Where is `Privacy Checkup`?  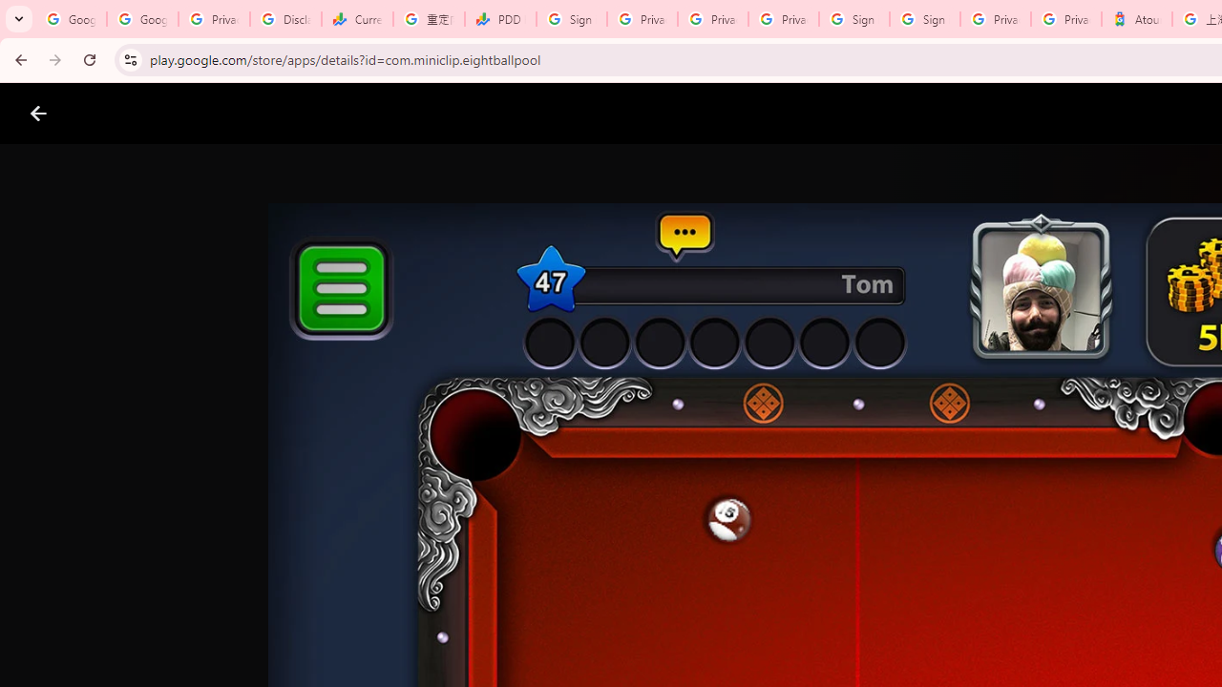 Privacy Checkup is located at coordinates (713, 19).